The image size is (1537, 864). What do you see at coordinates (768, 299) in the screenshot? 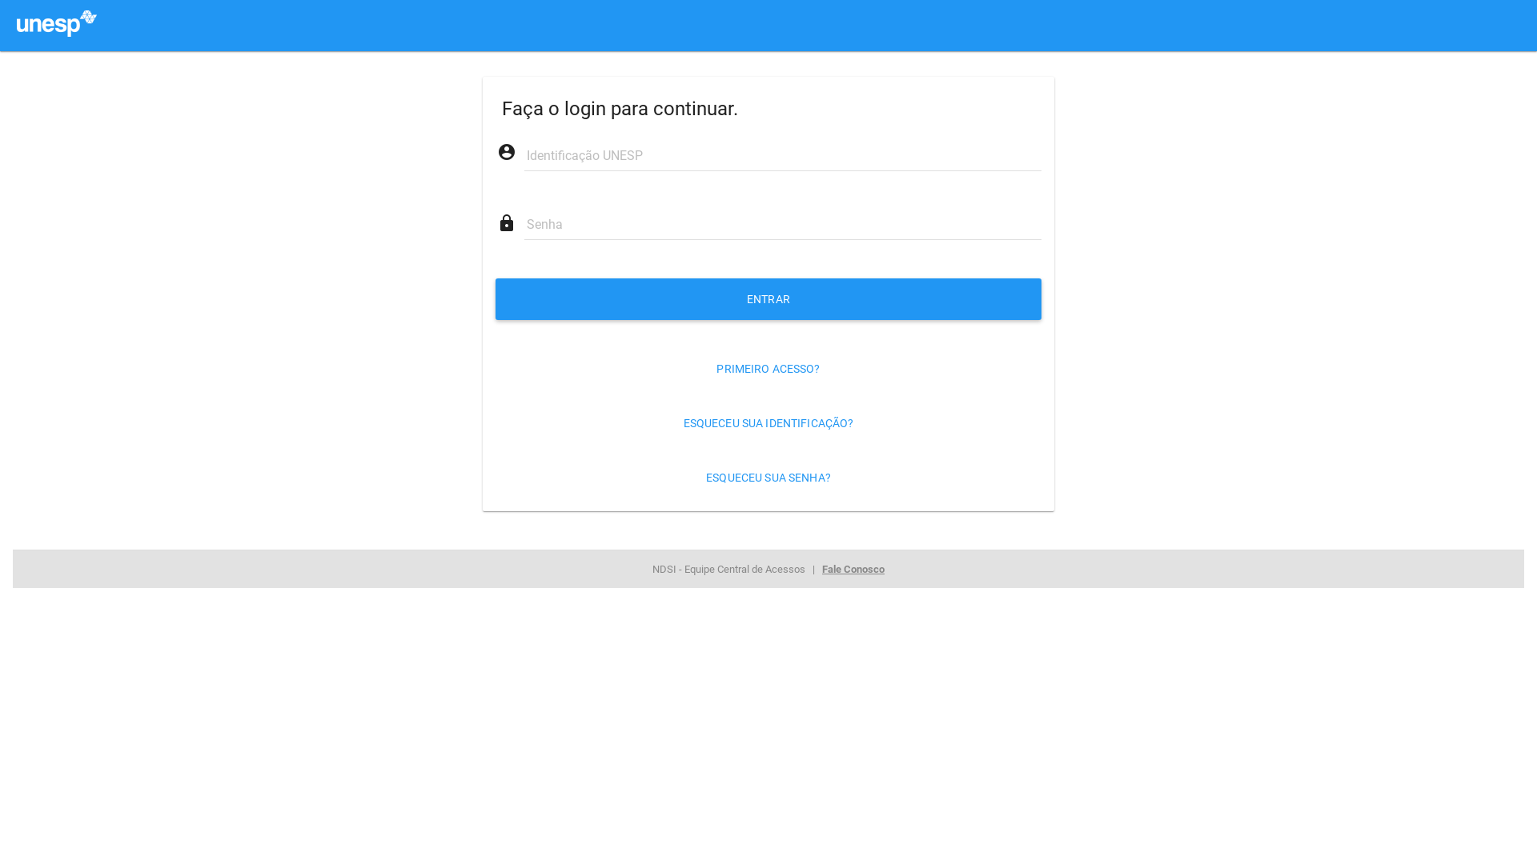
I see `ENTRAR` at bounding box center [768, 299].